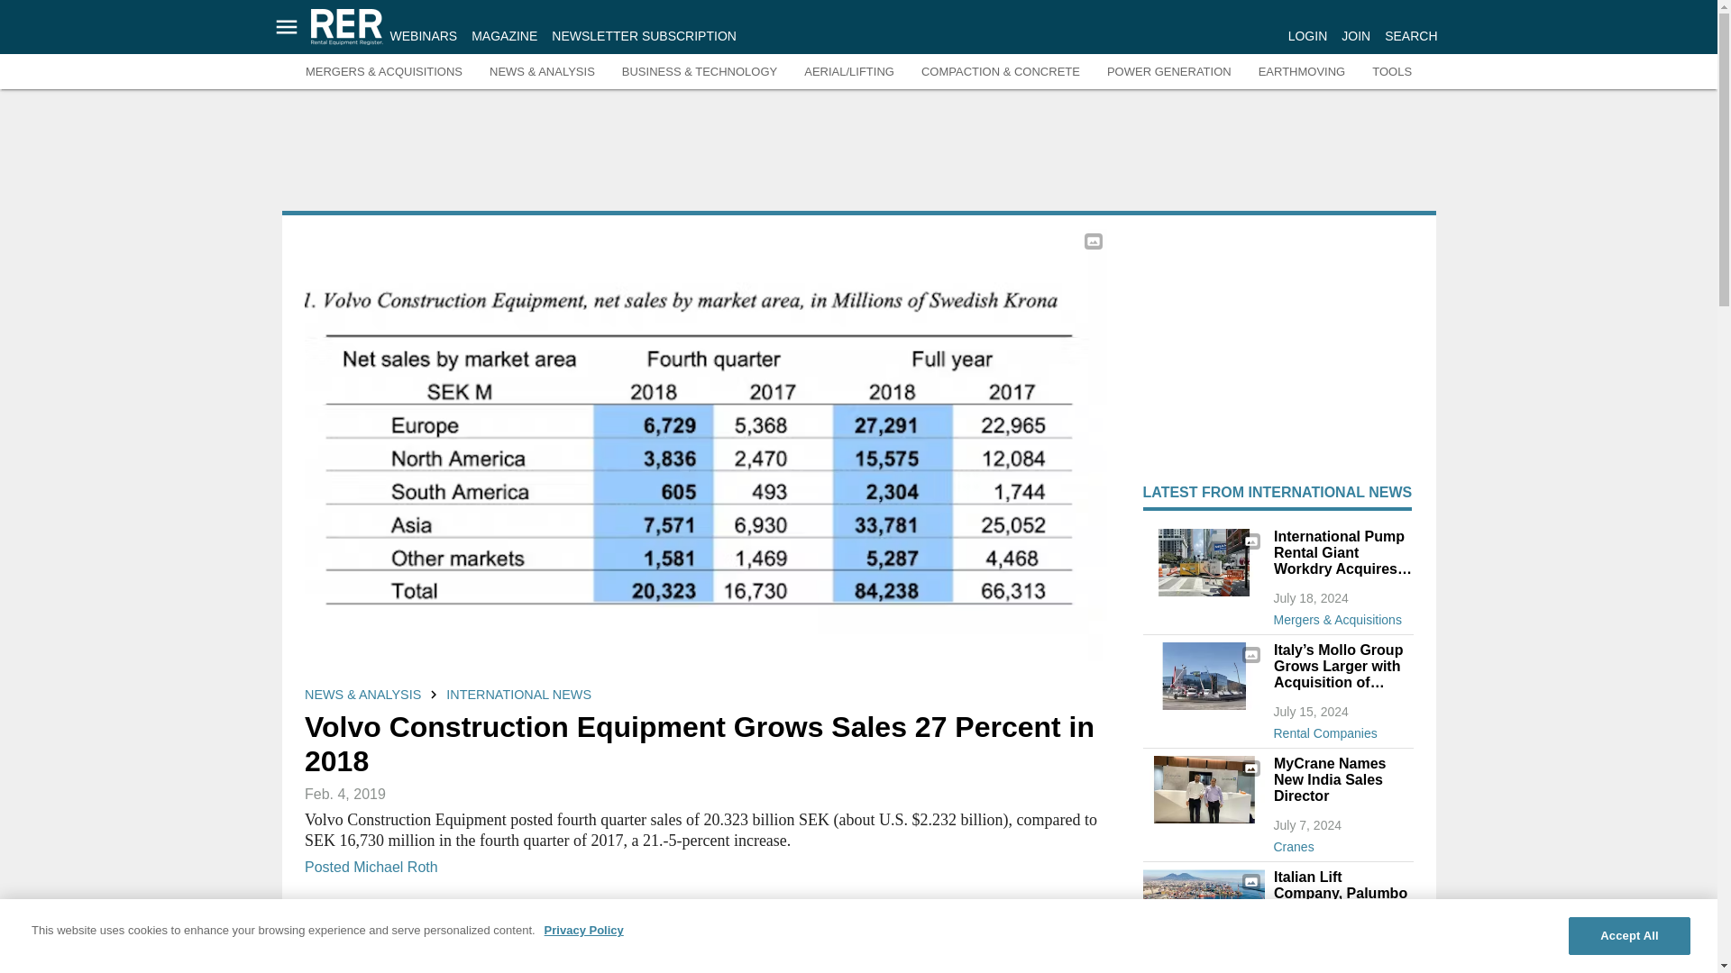  I want to click on INTERNATIONAL NEWS, so click(519, 694).